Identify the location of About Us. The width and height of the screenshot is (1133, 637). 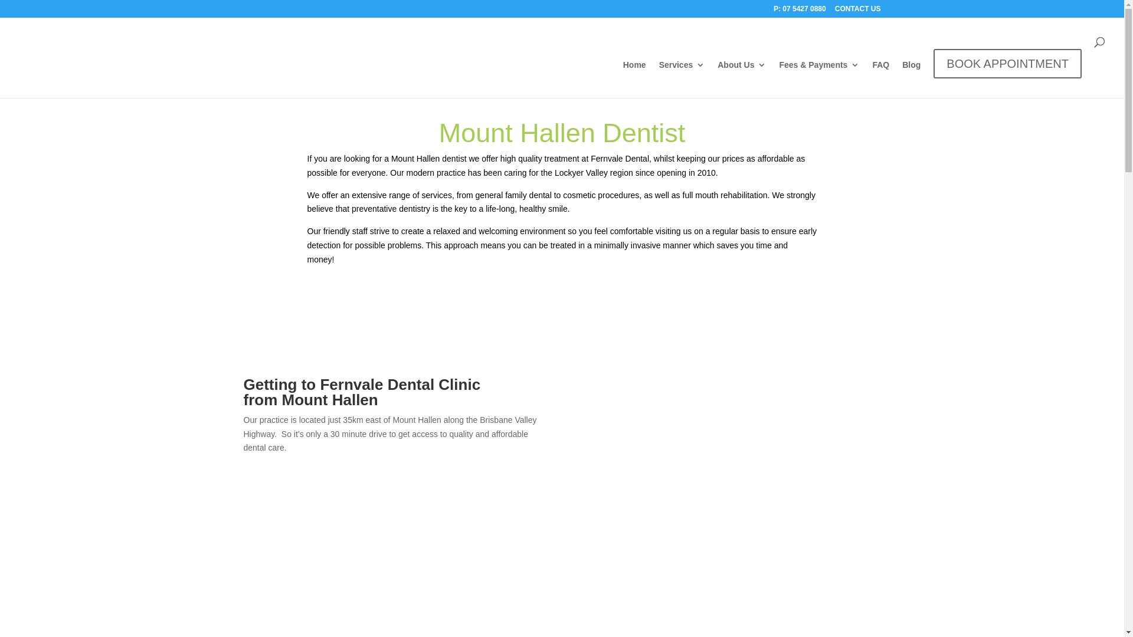
(742, 74).